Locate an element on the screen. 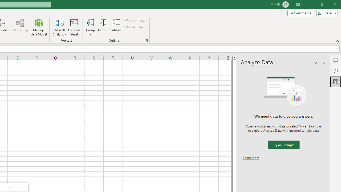 The height and width of the screenshot is (192, 341). Comments is located at coordinates (301, 13).